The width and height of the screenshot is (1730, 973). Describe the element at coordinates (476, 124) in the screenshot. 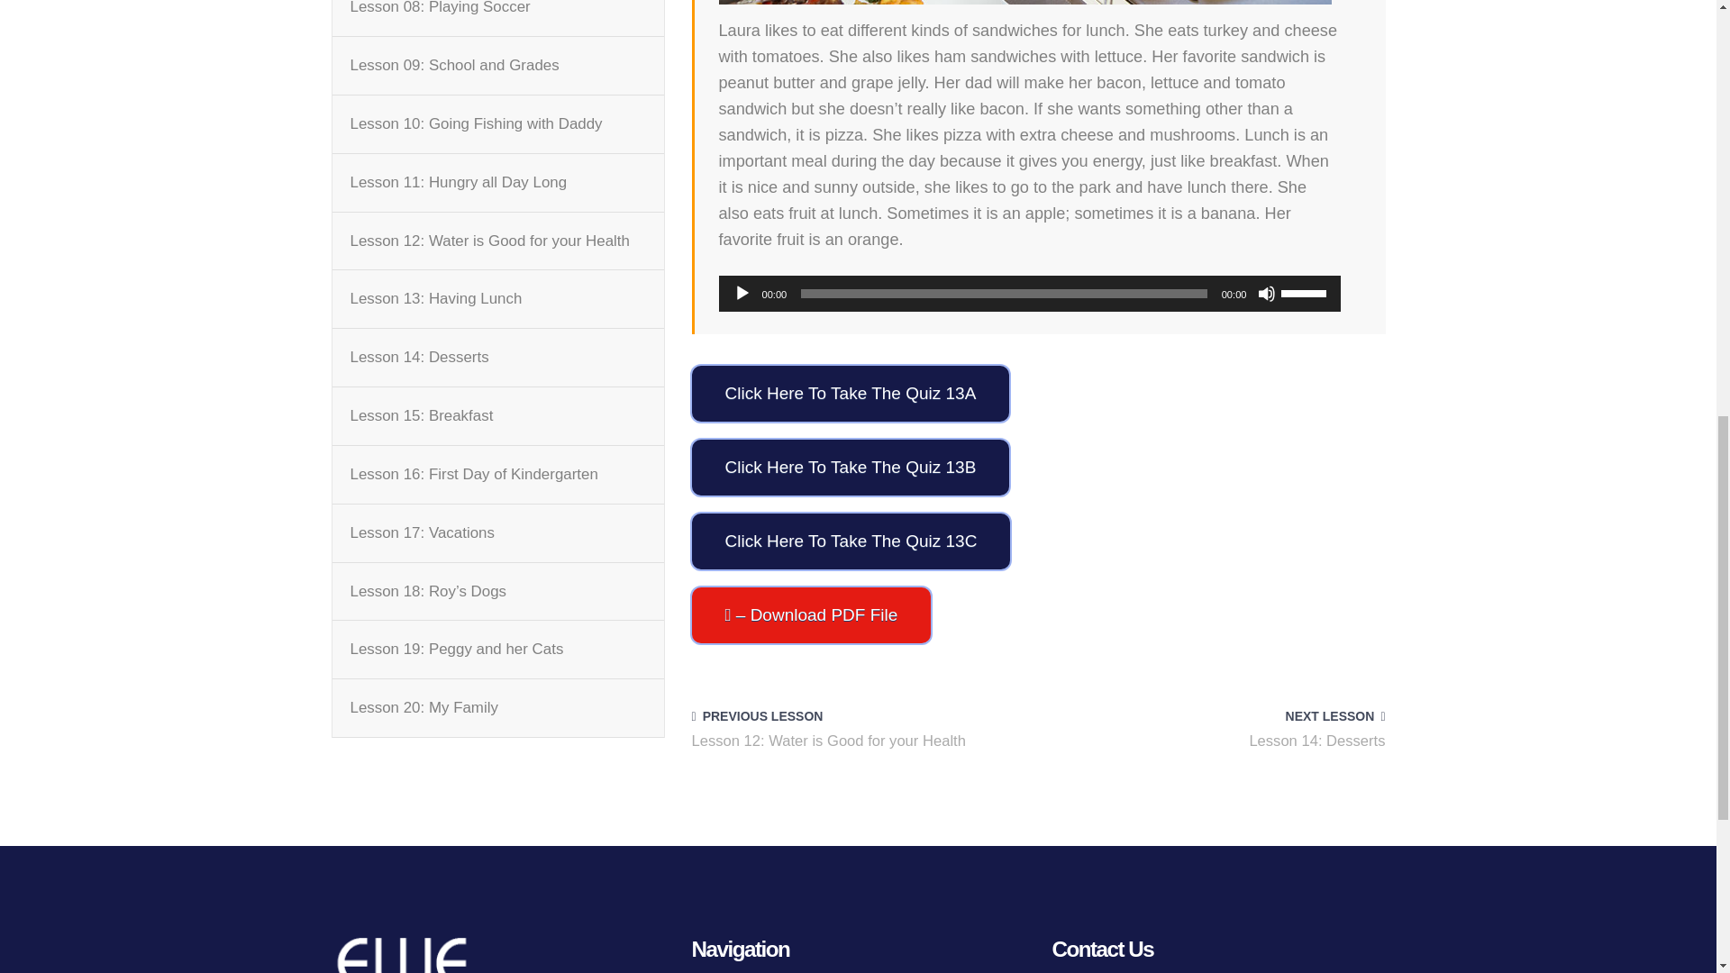

I see `Lesson 10: Going Fishing with Daddy` at that location.